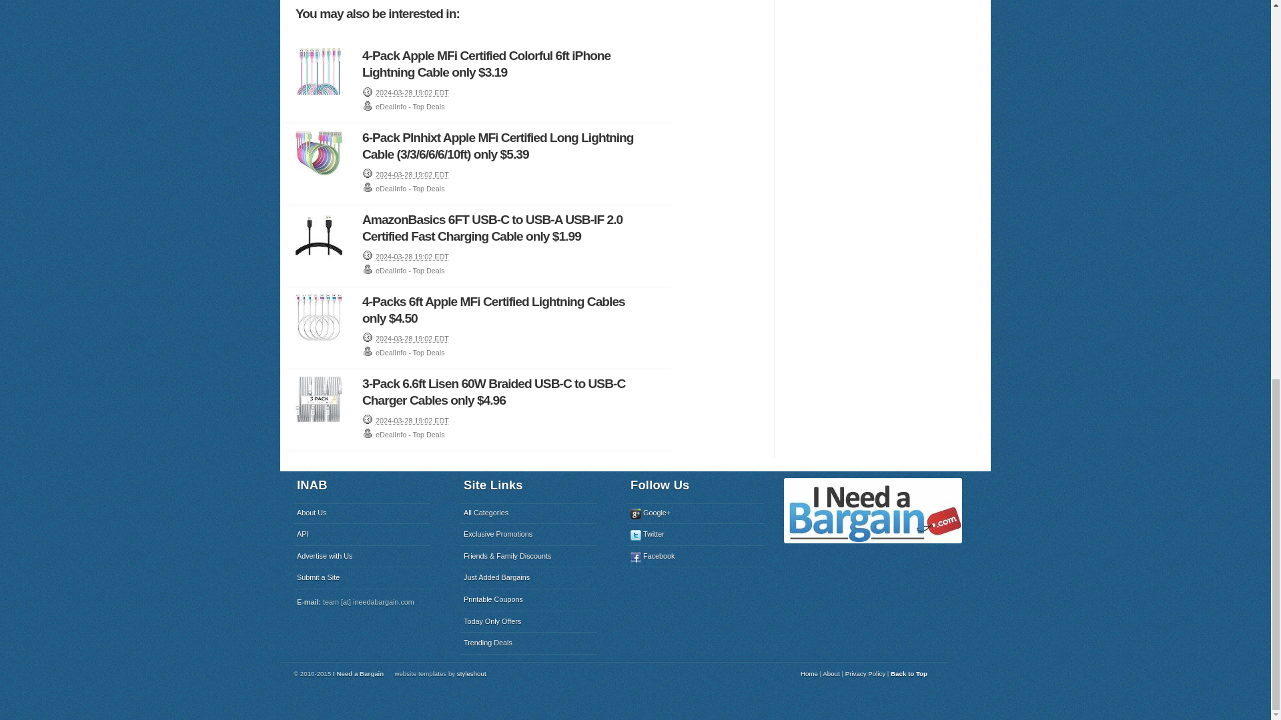  What do you see at coordinates (412, 92) in the screenshot?
I see `2024-04-03 16:32:22 -0400` at bounding box center [412, 92].